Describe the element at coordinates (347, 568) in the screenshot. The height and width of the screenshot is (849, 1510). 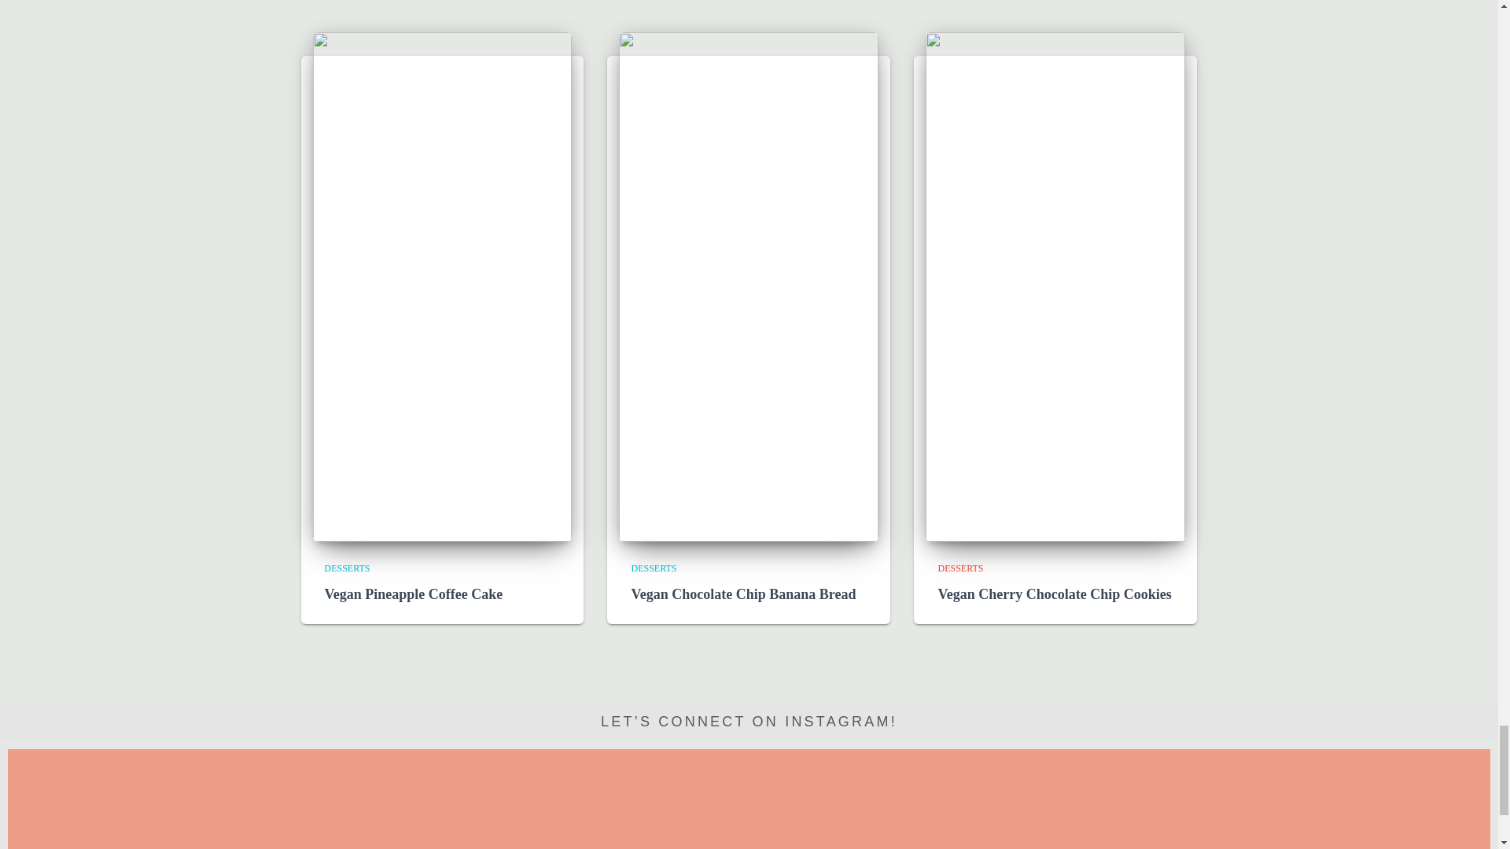
I see `View all posts in Desserts` at that location.